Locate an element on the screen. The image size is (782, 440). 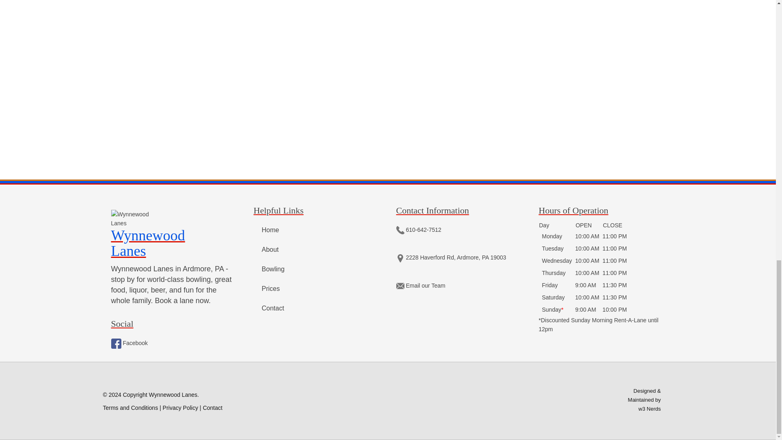
Terms and Conditions is located at coordinates (130, 407).